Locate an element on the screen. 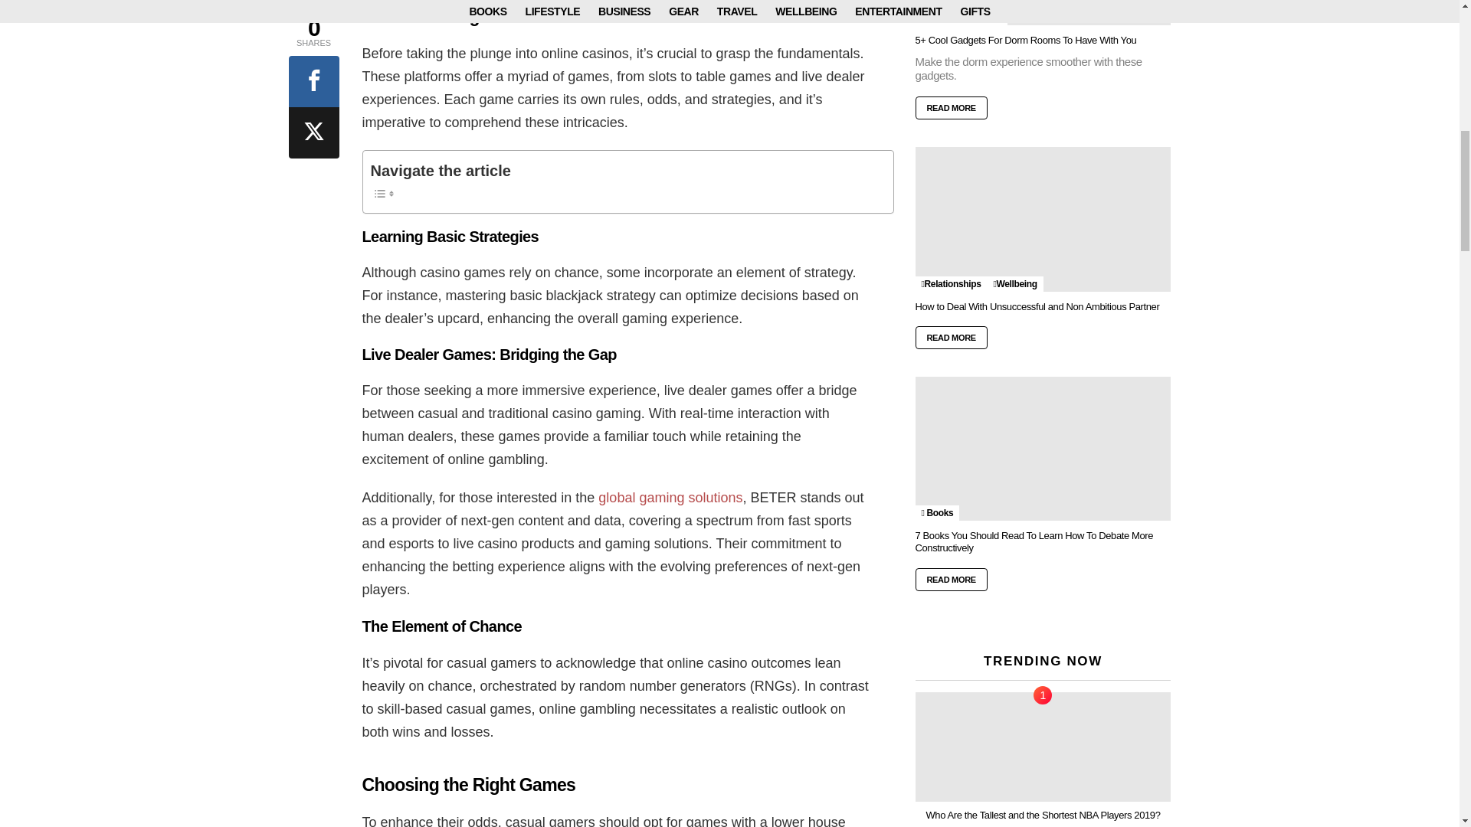 This screenshot has height=827, width=1471. global gaming solutions is located at coordinates (670, 498).